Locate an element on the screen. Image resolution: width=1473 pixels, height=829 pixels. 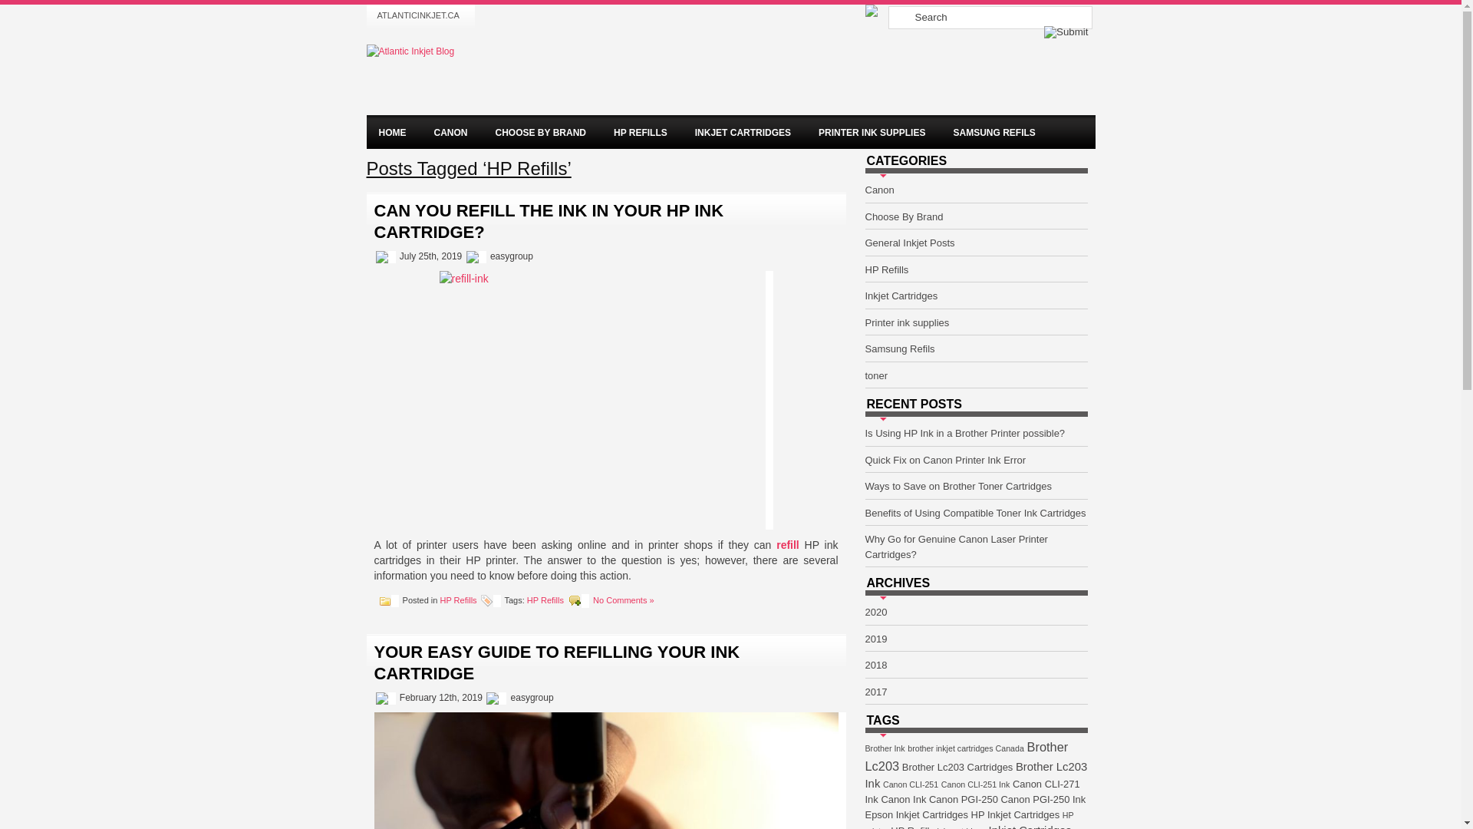
Choose By Brand is located at coordinates (905, 216).